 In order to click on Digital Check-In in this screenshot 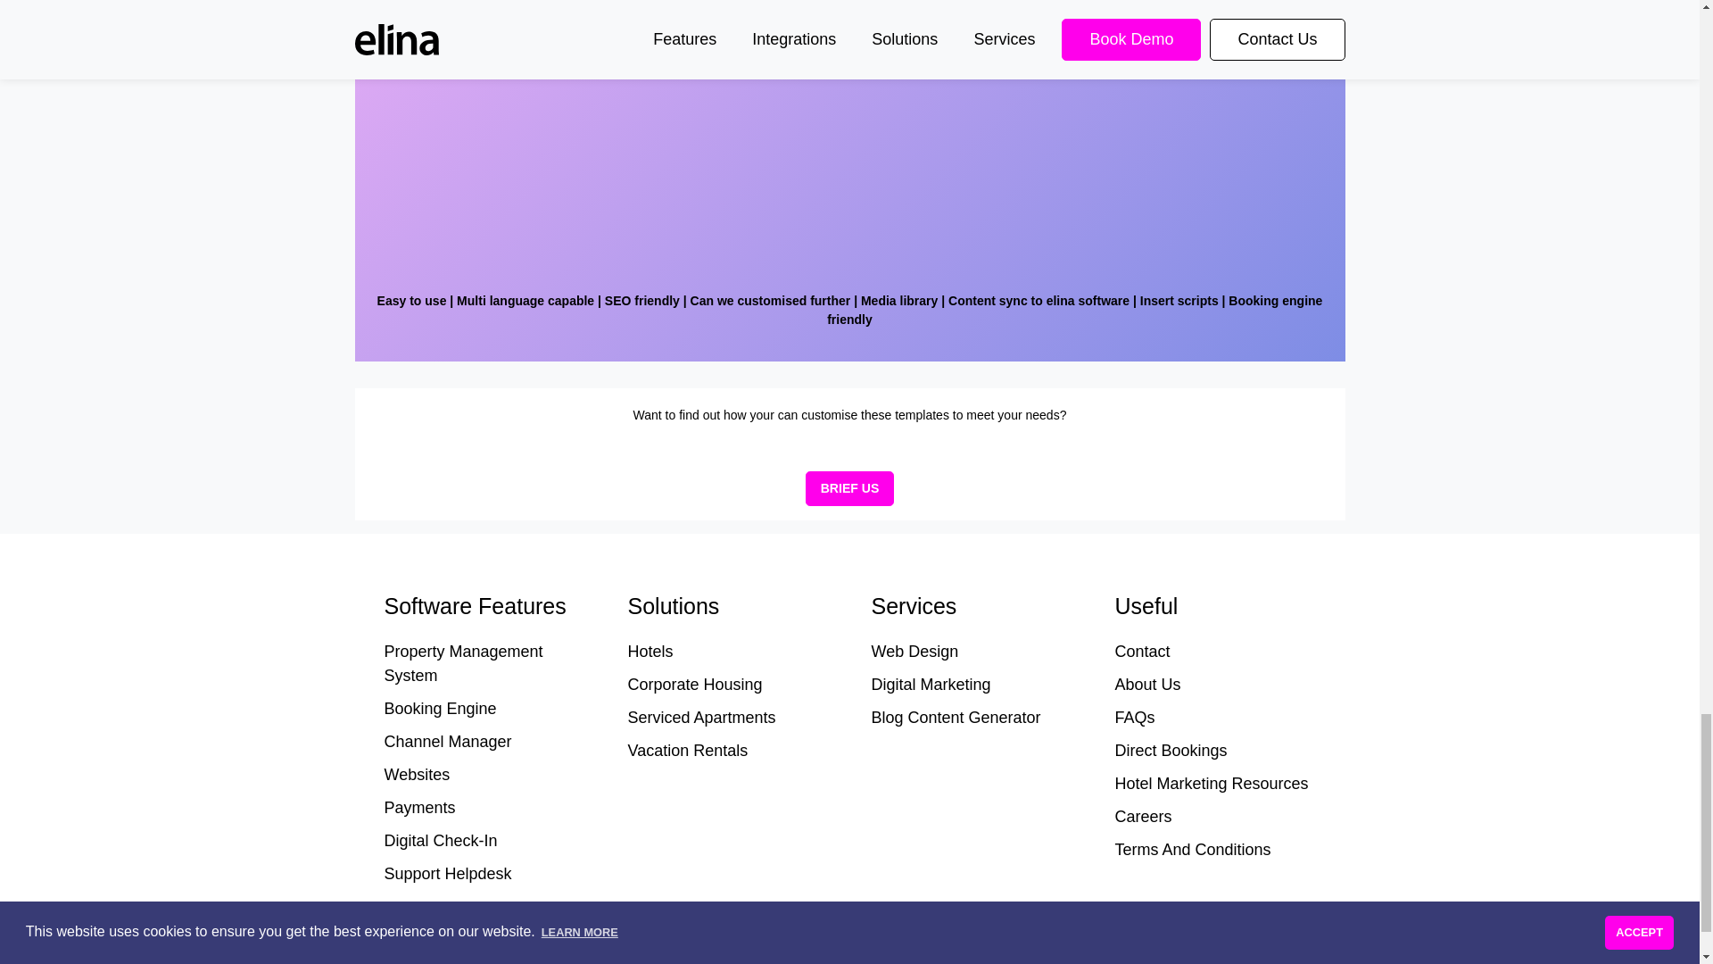, I will do `click(440, 841)`.